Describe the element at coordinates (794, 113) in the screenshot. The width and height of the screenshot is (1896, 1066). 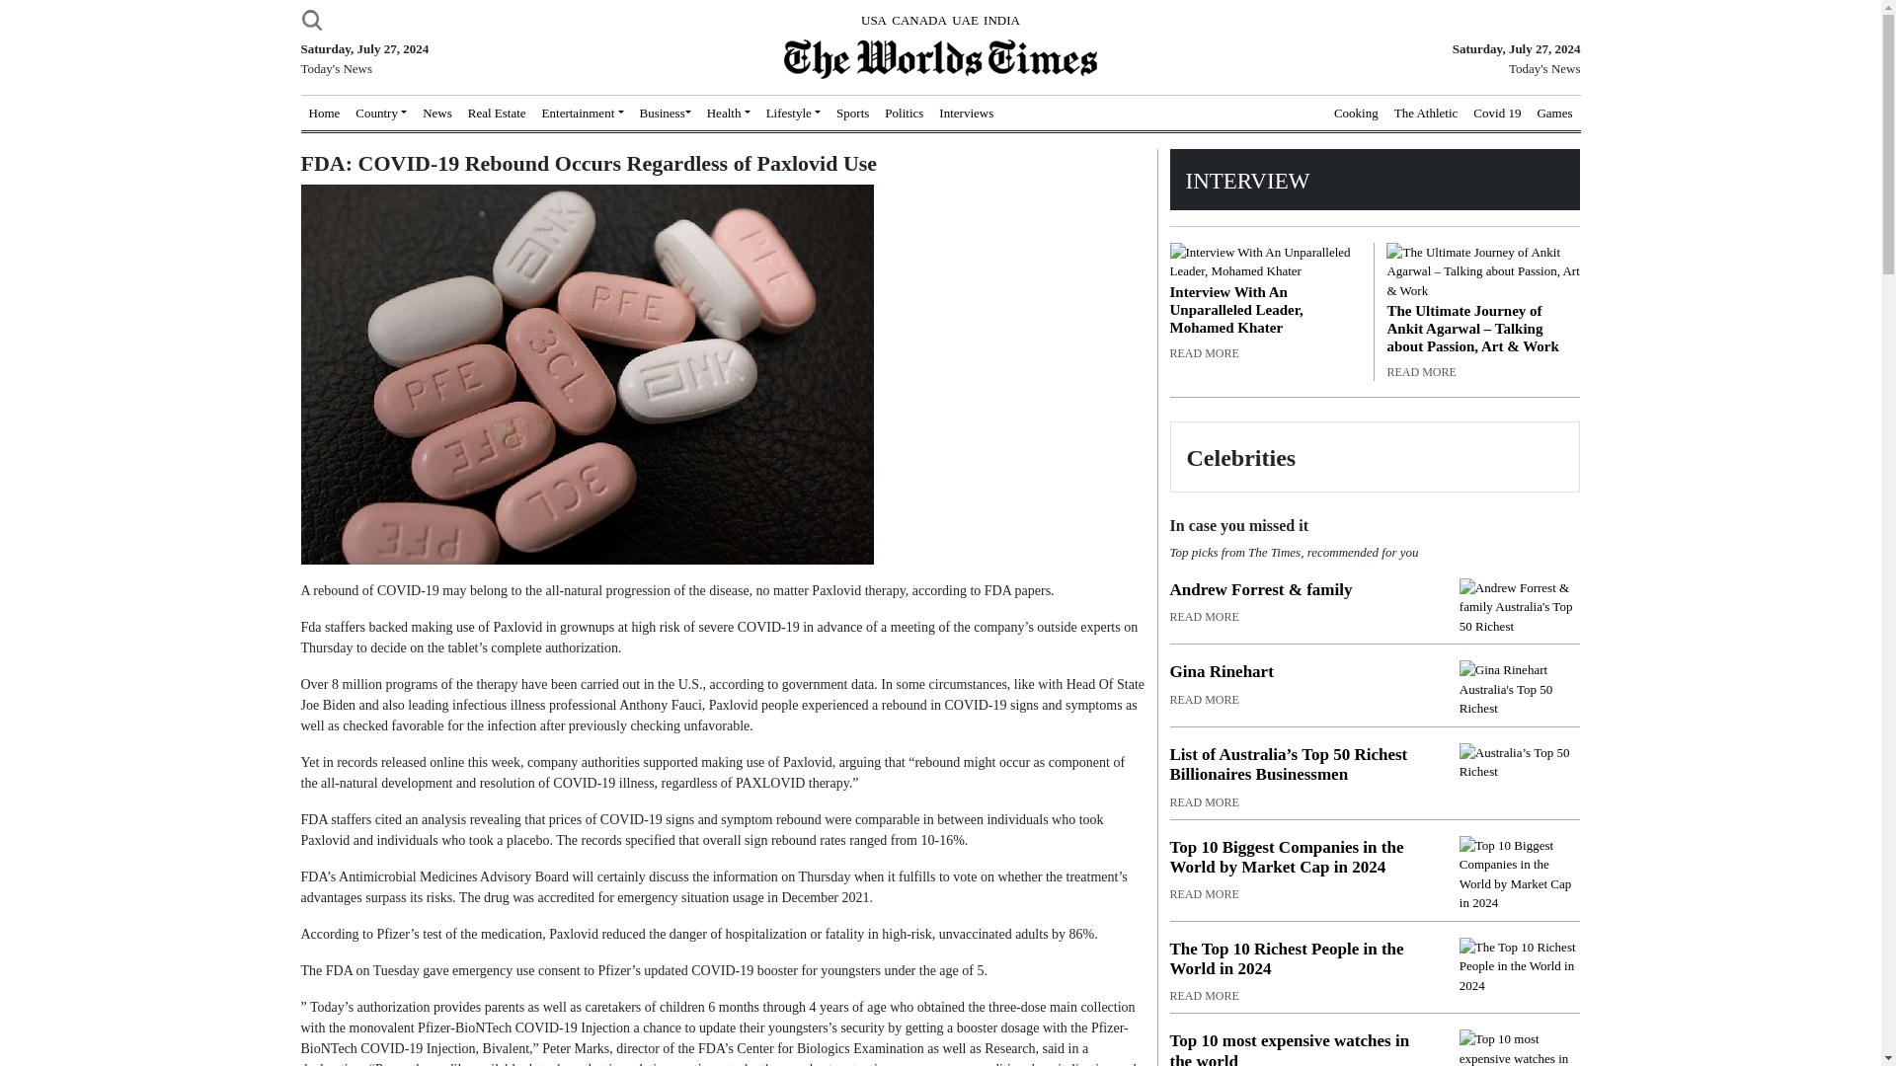
I see `Lifestyle` at that location.